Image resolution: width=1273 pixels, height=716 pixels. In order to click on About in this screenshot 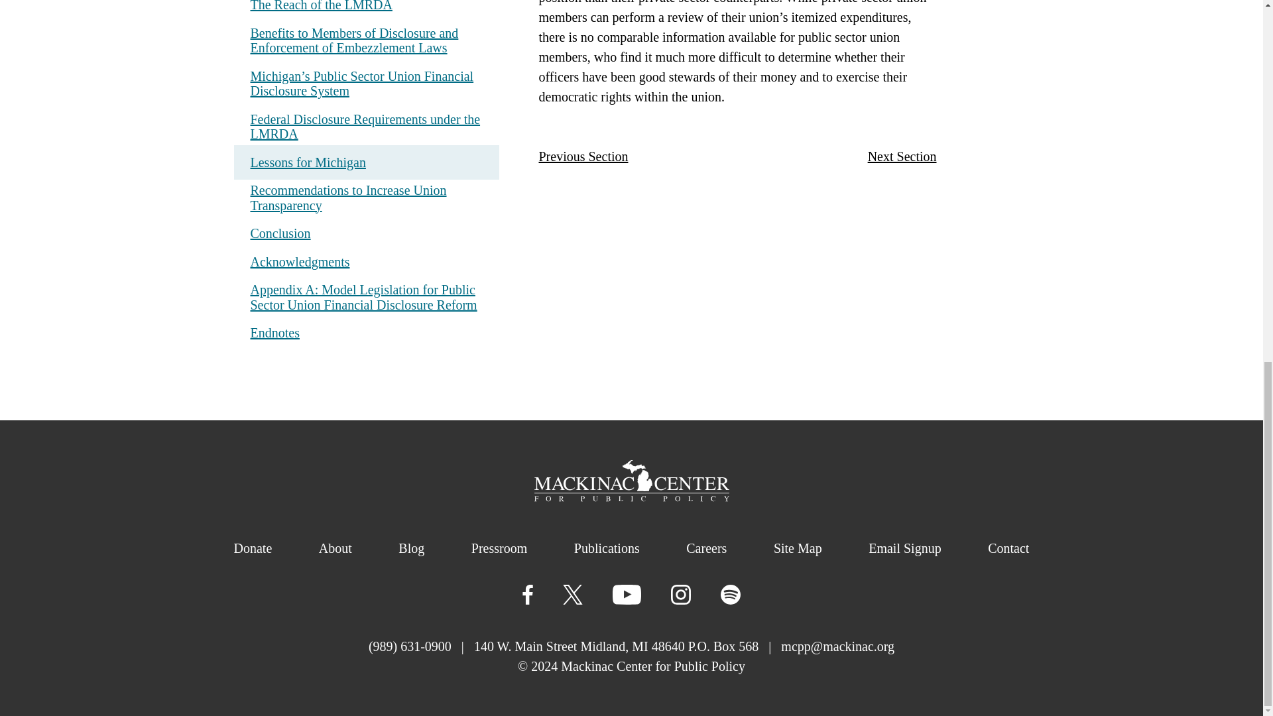, I will do `click(335, 548)`.